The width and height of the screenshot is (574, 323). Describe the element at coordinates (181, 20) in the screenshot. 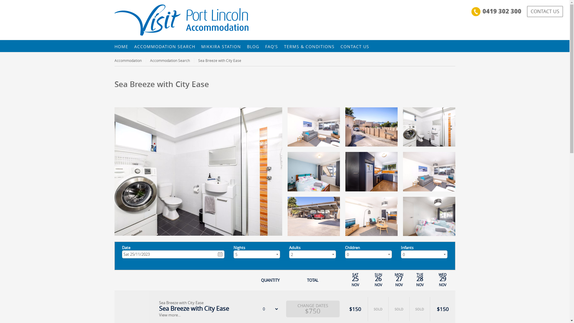

I see `Visit Port Lincoln | Visit Port Lincoln   Apartments` at that location.